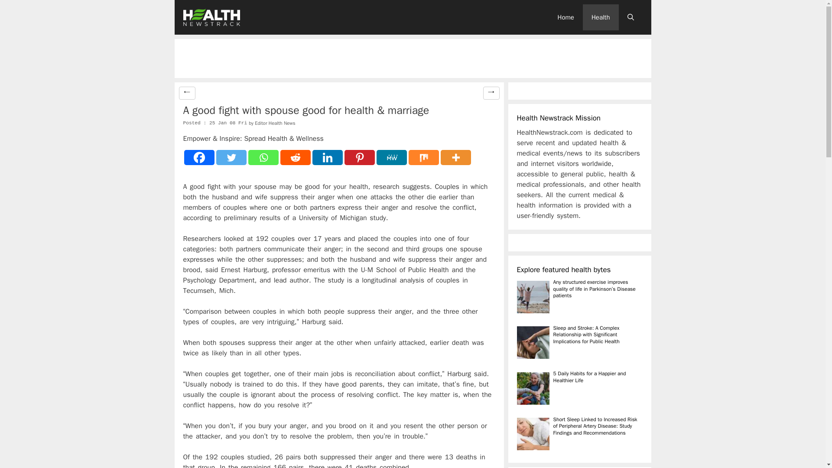 This screenshot has height=468, width=832. I want to click on Reddit, so click(295, 157).